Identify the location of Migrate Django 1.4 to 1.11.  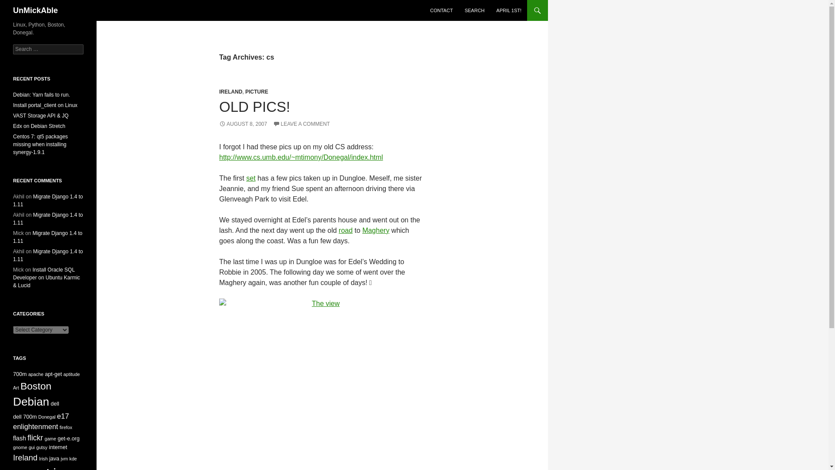
(48, 200).